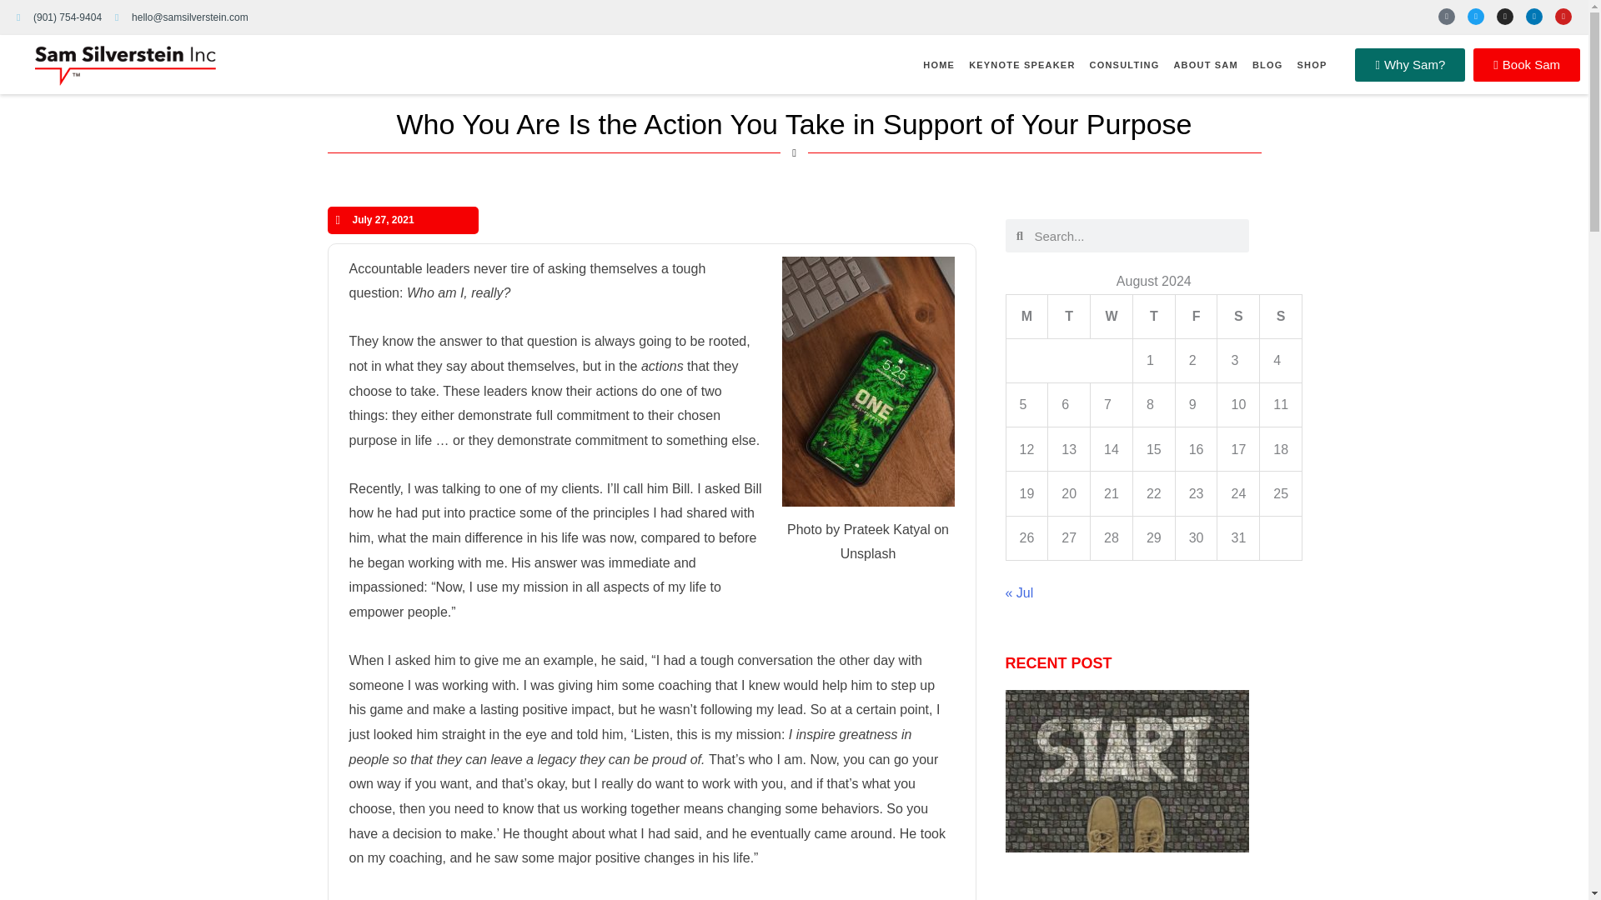  What do you see at coordinates (1534, 17) in the screenshot?
I see `Linkedin` at bounding box center [1534, 17].